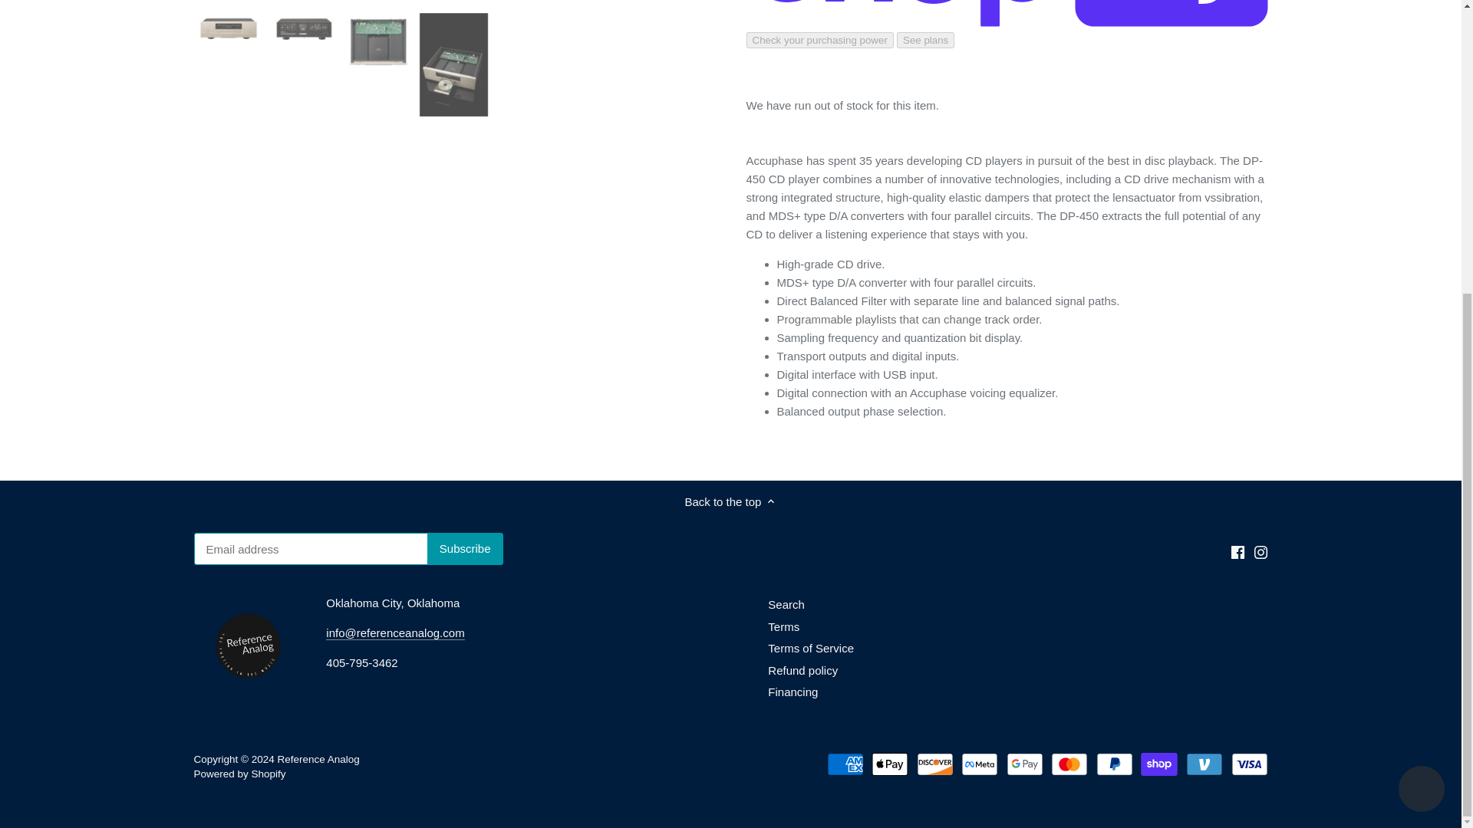  I want to click on Subscribe, so click(465, 549).